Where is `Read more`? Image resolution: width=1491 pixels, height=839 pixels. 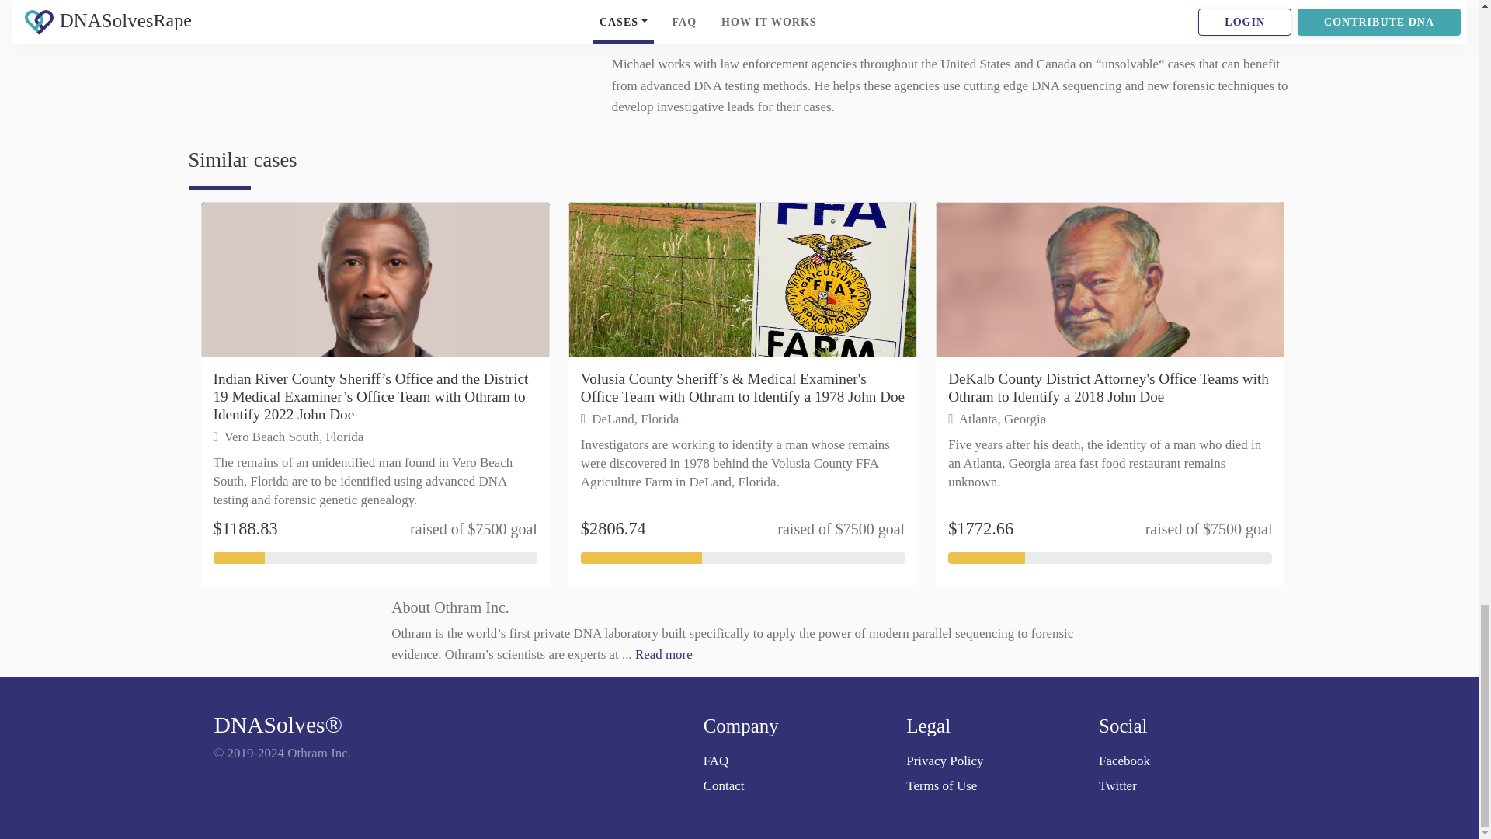 Read more is located at coordinates (663, 654).